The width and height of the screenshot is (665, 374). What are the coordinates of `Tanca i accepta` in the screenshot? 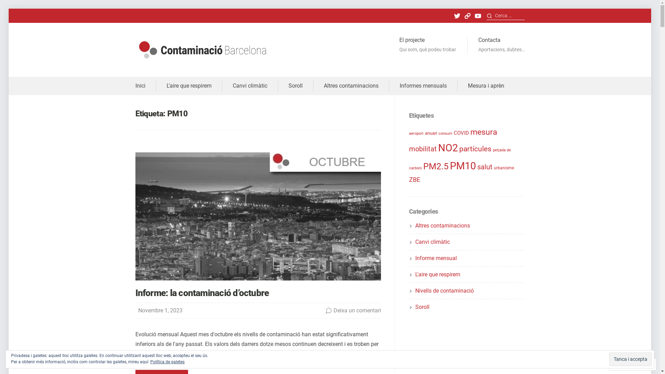 It's located at (630, 359).